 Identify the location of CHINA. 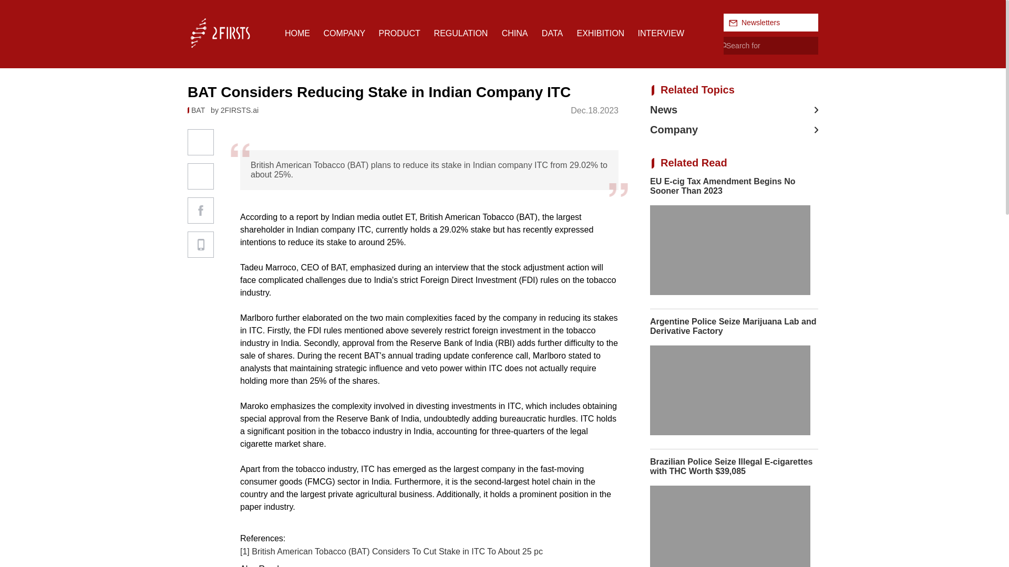
(514, 34).